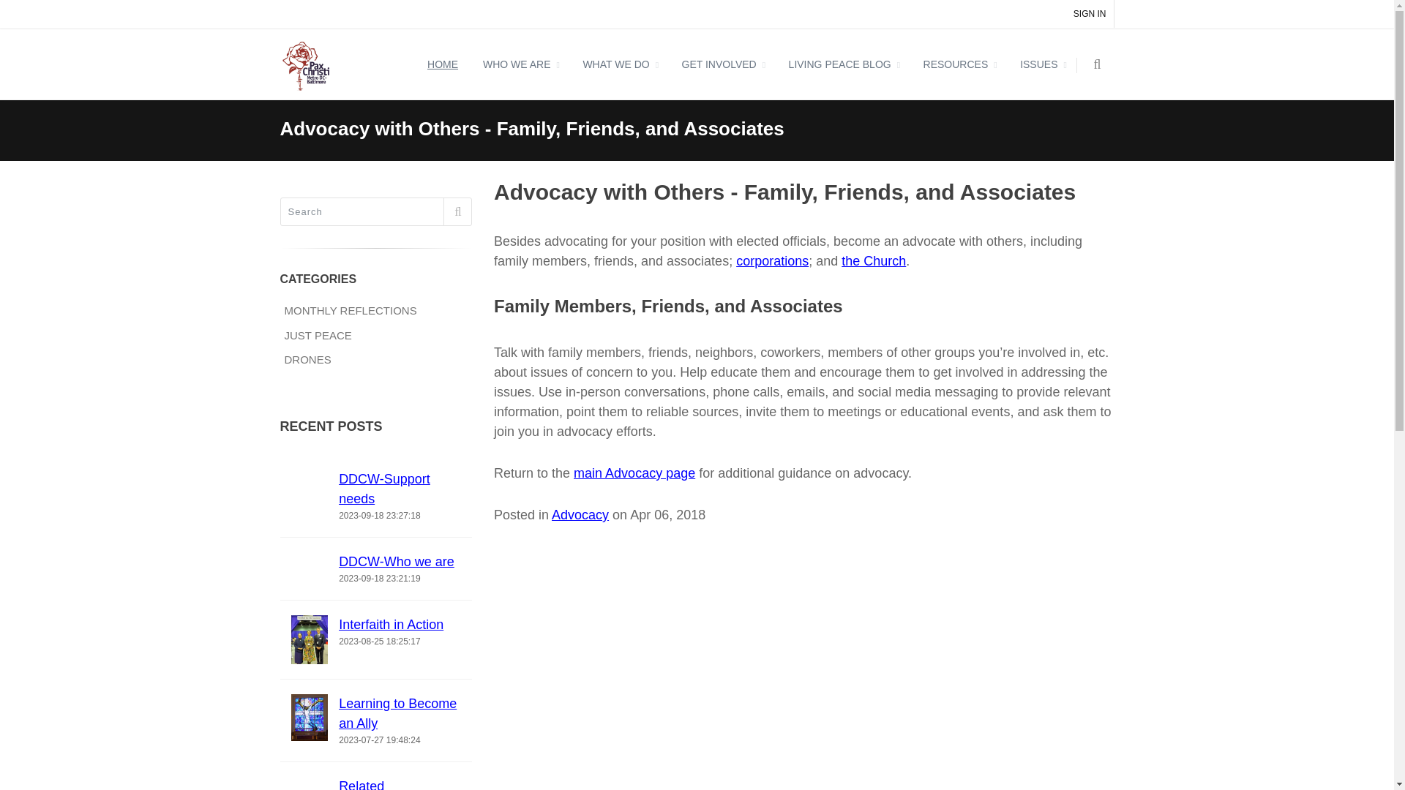 Image resolution: width=1405 pixels, height=790 pixels. I want to click on RESOURCES, so click(959, 64).